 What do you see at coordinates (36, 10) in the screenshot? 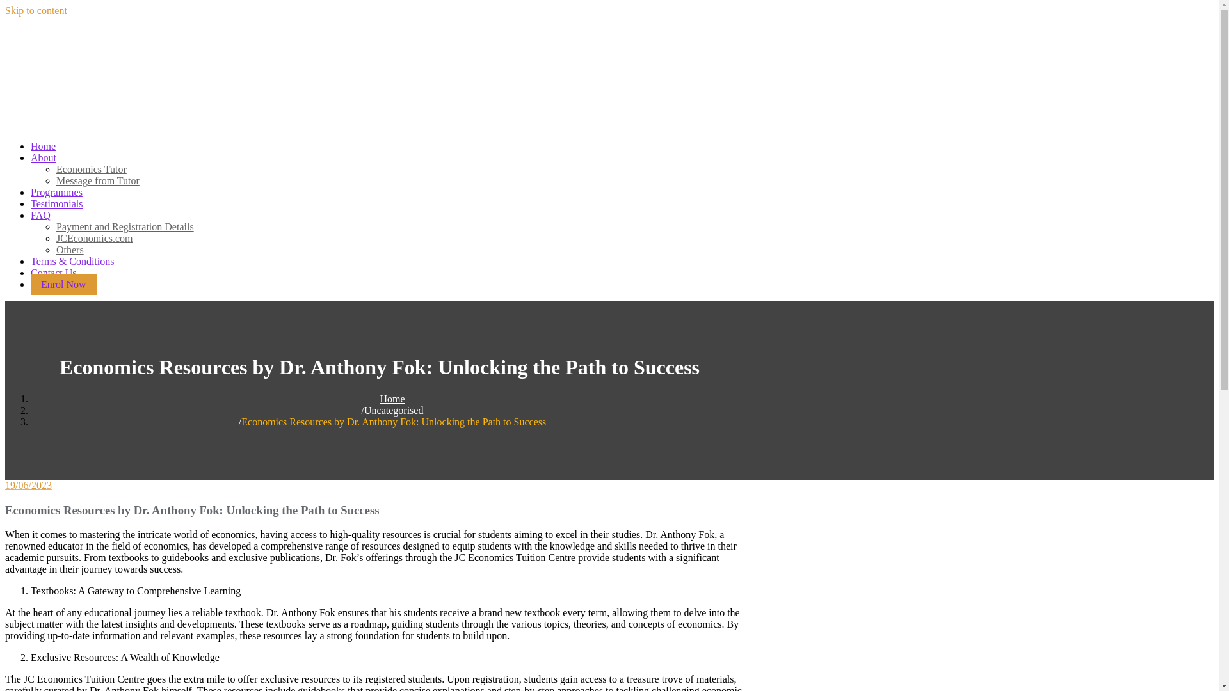
I see `Skip to content` at bounding box center [36, 10].